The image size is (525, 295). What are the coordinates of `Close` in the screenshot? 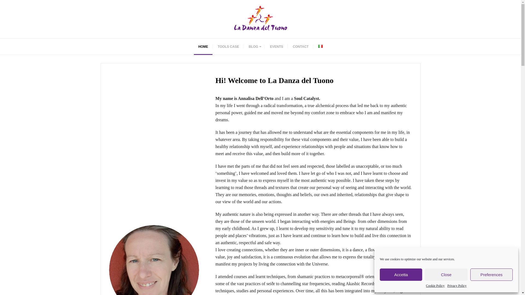 It's located at (446, 275).